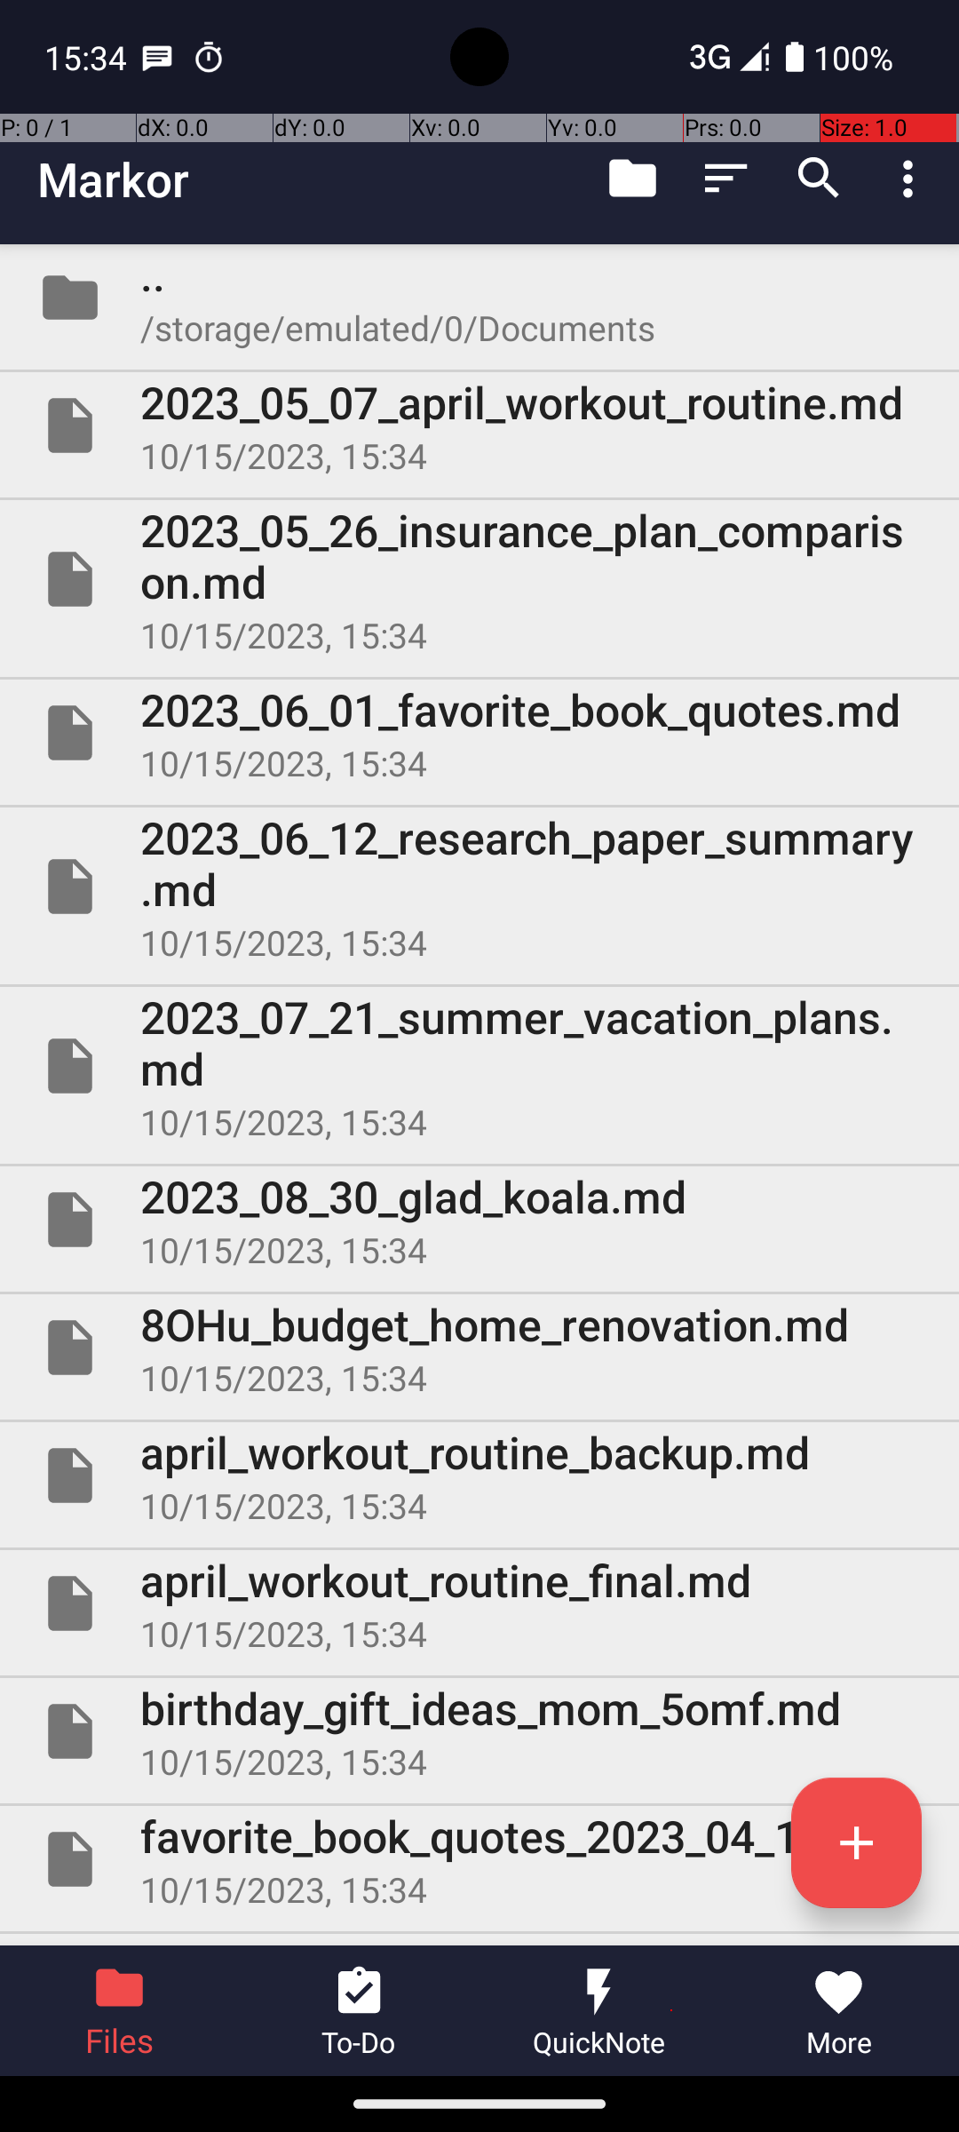 The height and width of the screenshot is (2132, 959). Describe the element at coordinates (479, 1066) in the screenshot. I see `File 2023_07_21_summer_vacation_plans.md ` at that location.